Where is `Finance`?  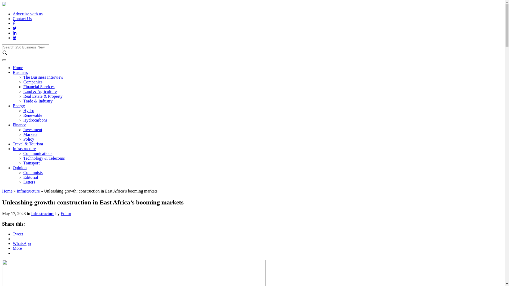
Finance is located at coordinates (20, 125).